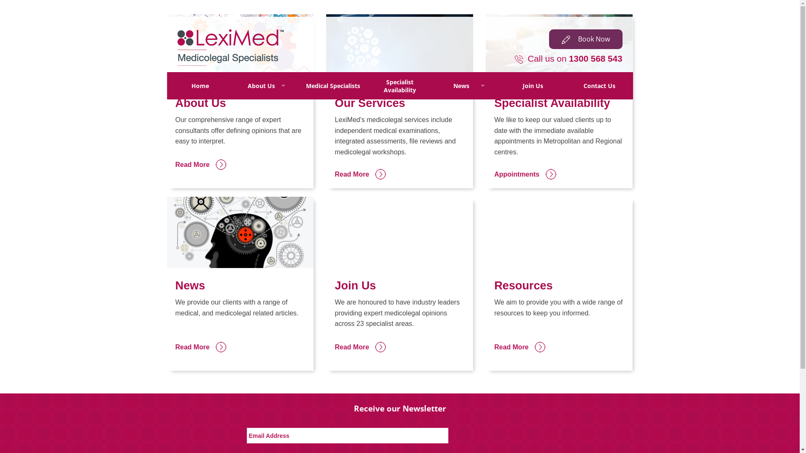 The height and width of the screenshot is (453, 806). What do you see at coordinates (267, 86) in the screenshot?
I see `About Us` at bounding box center [267, 86].